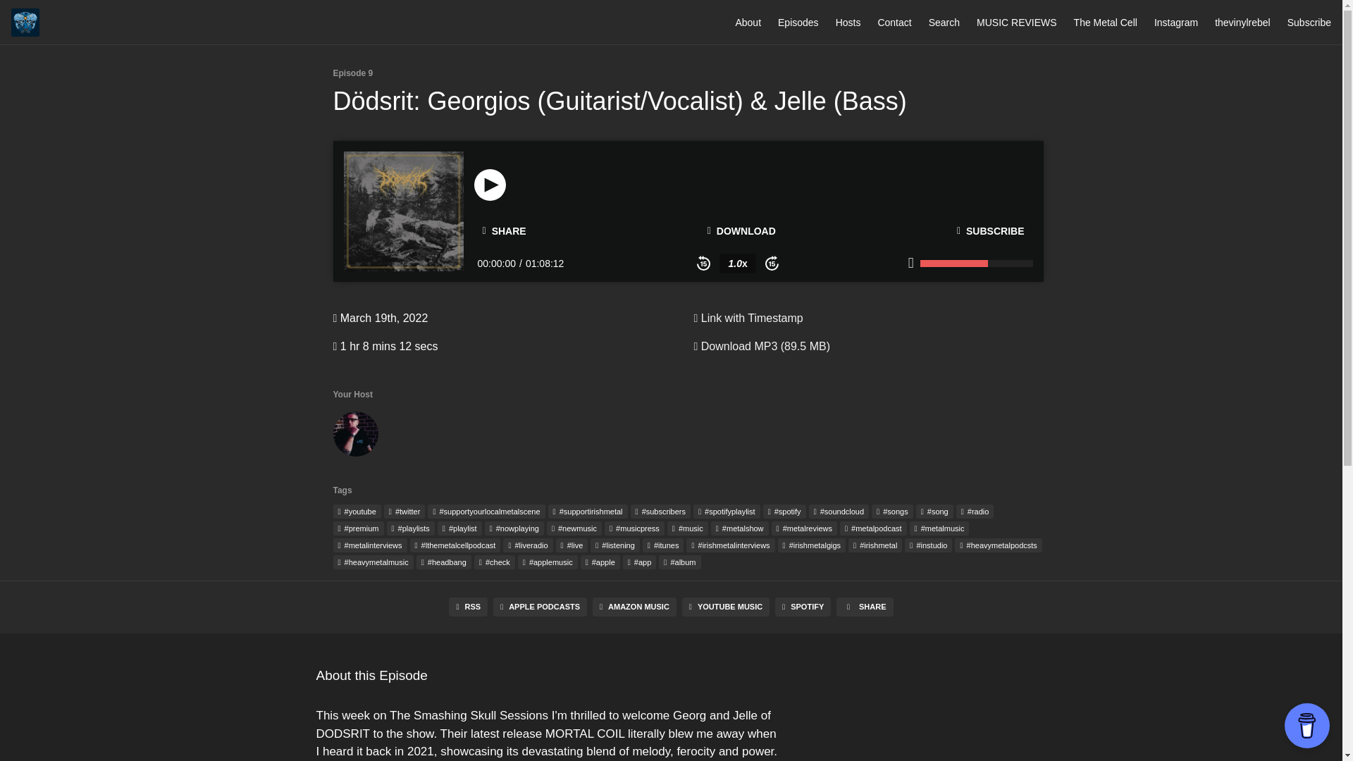 This screenshot has height=761, width=1353. Describe the element at coordinates (1106, 22) in the screenshot. I see `The Metal Cell` at that location.